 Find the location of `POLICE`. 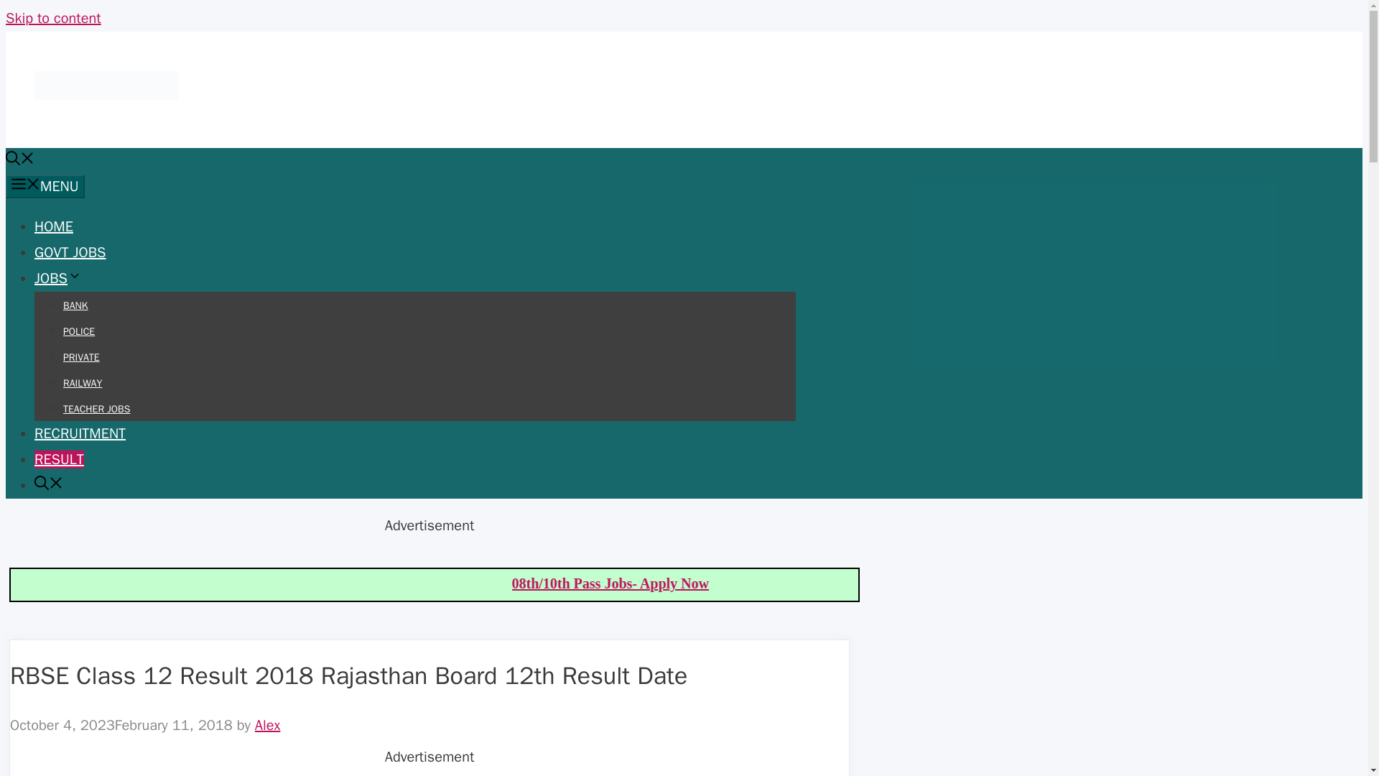

POLICE is located at coordinates (79, 331).